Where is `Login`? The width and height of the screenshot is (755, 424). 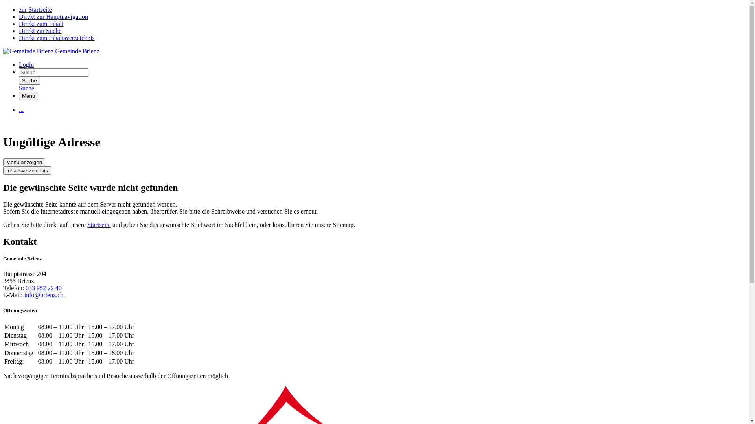
Login is located at coordinates (26, 64).